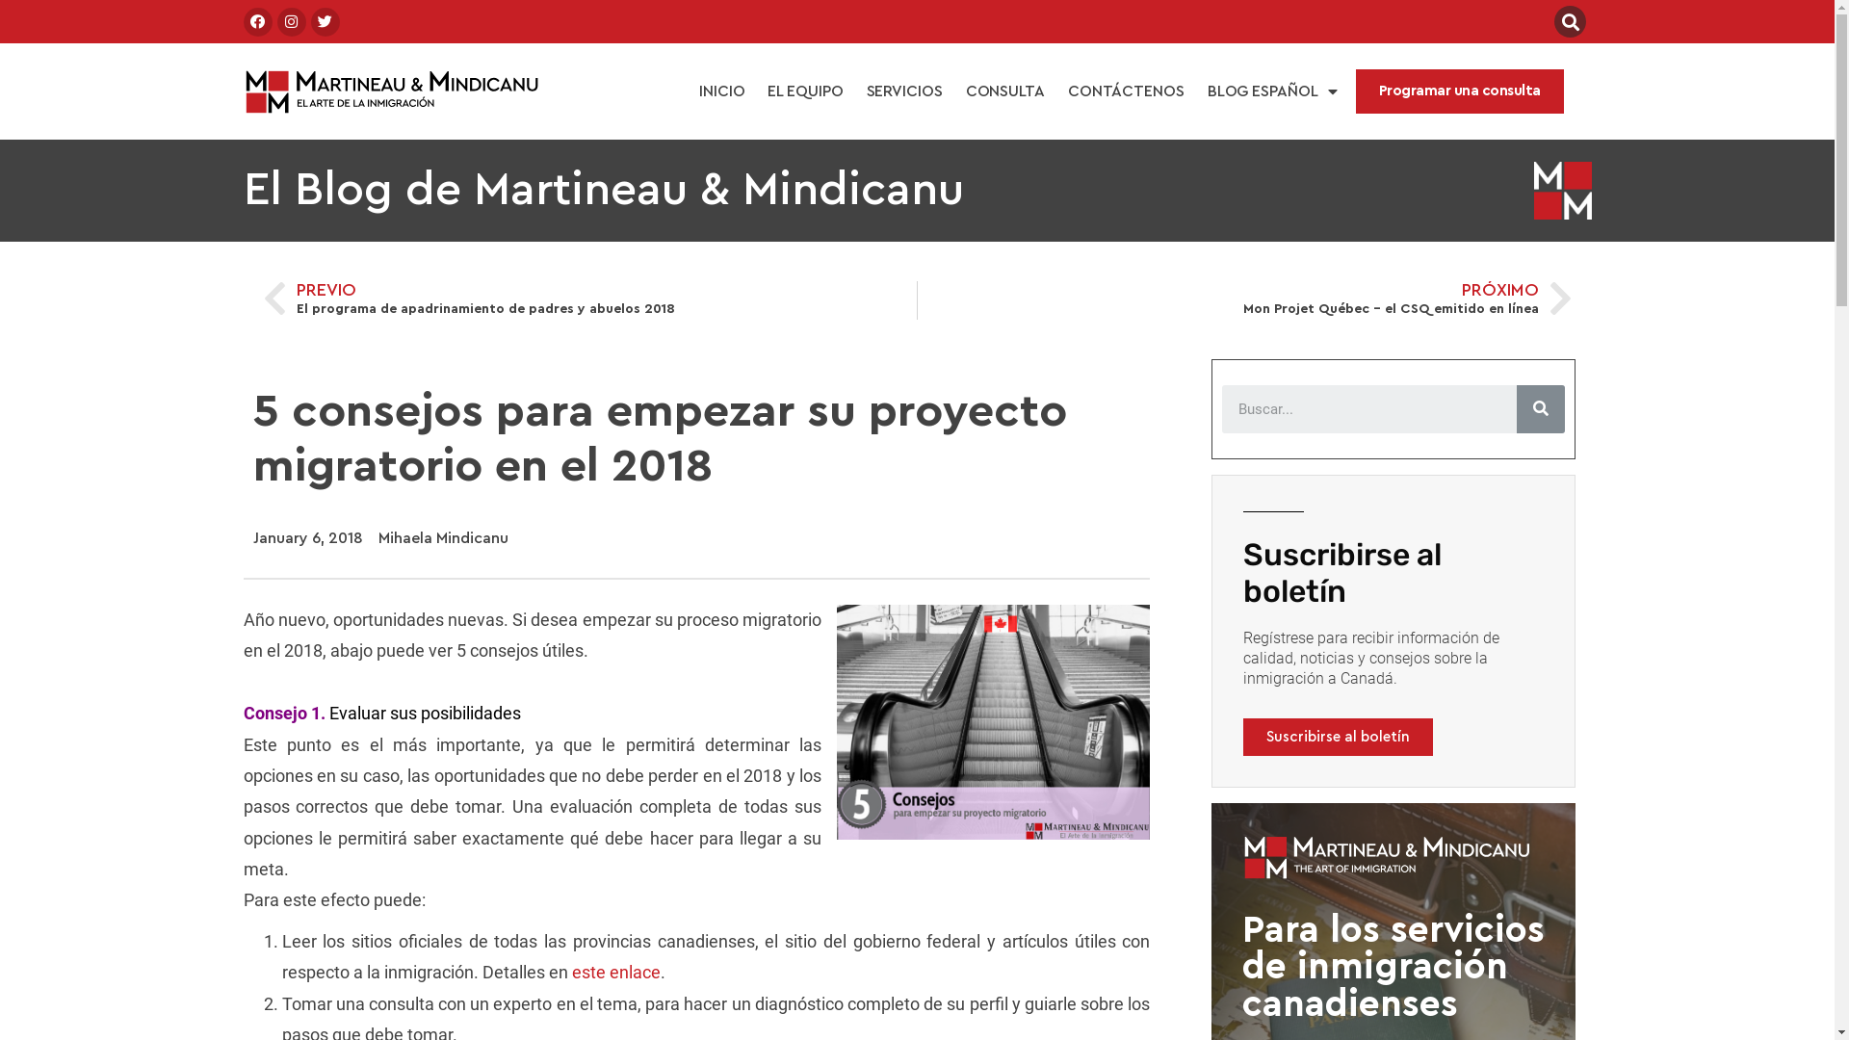 The width and height of the screenshot is (1849, 1040). What do you see at coordinates (994, 722) in the screenshot?
I see `5 consejos para empezar su proyecto migratorio en el 2018 -` at bounding box center [994, 722].